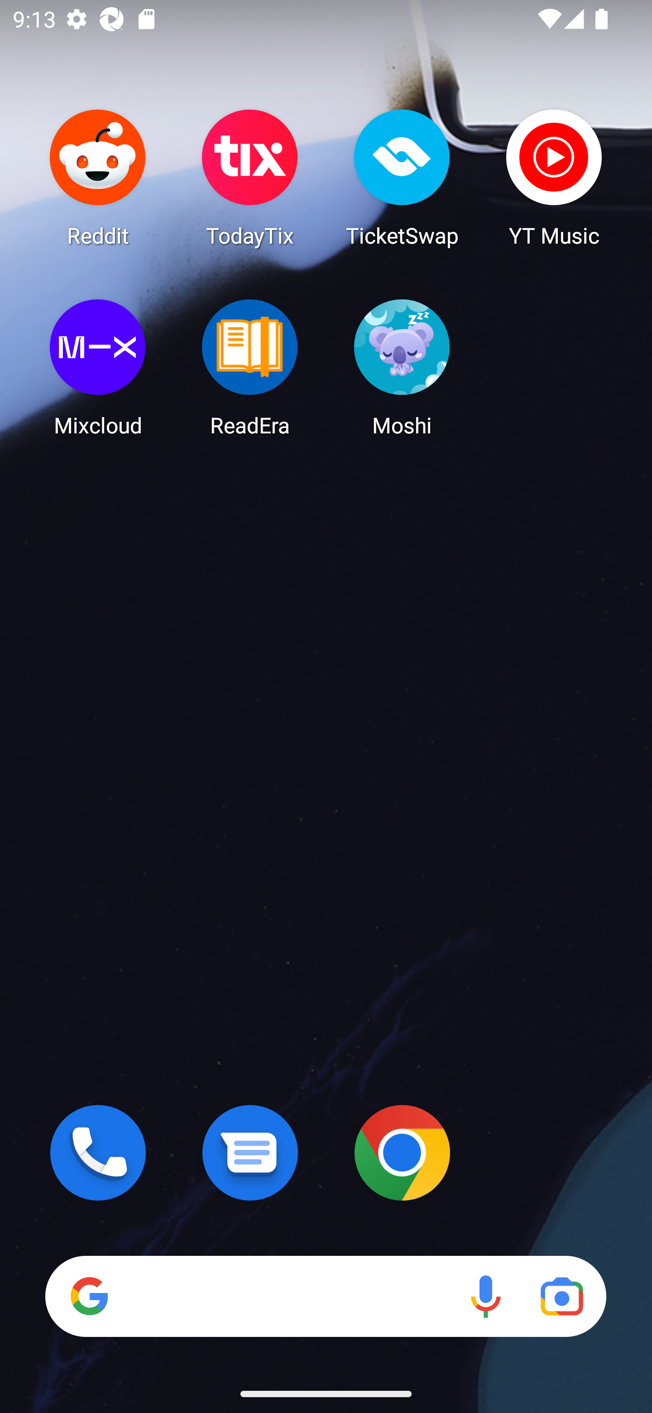  Describe the element at coordinates (402, 1153) in the screenshot. I see `Chrome` at that location.